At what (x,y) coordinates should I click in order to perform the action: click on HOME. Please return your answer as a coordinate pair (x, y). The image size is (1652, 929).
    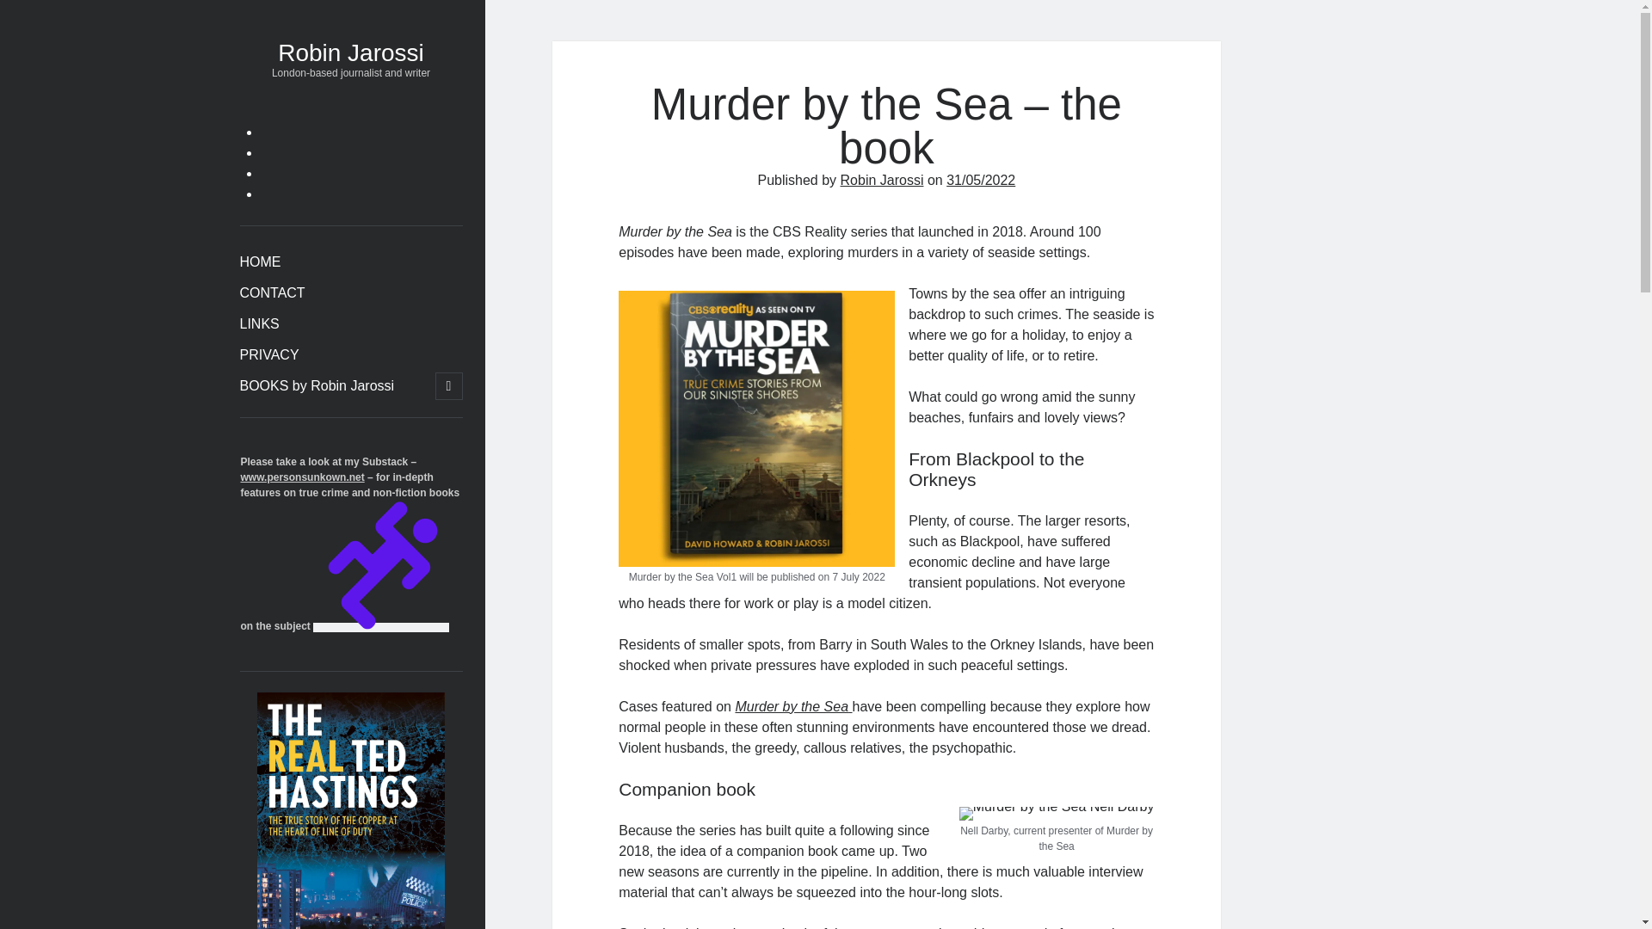
    Looking at the image, I should click on (585, 196).